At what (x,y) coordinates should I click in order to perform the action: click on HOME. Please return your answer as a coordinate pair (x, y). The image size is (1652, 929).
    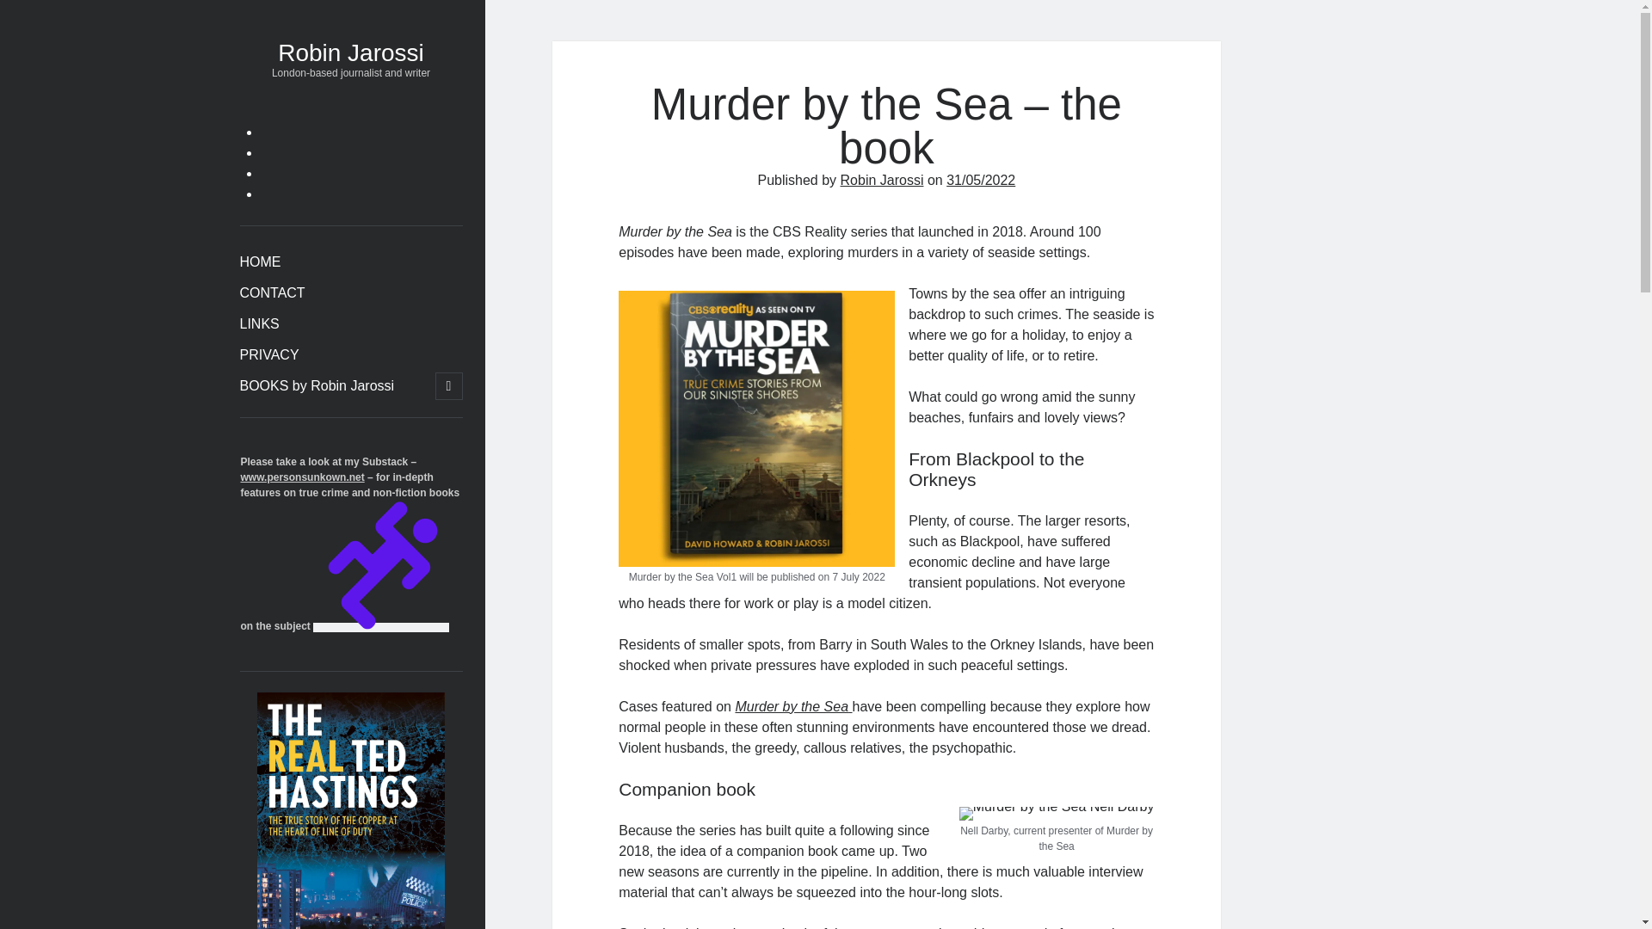
    Looking at the image, I should click on (585, 196).